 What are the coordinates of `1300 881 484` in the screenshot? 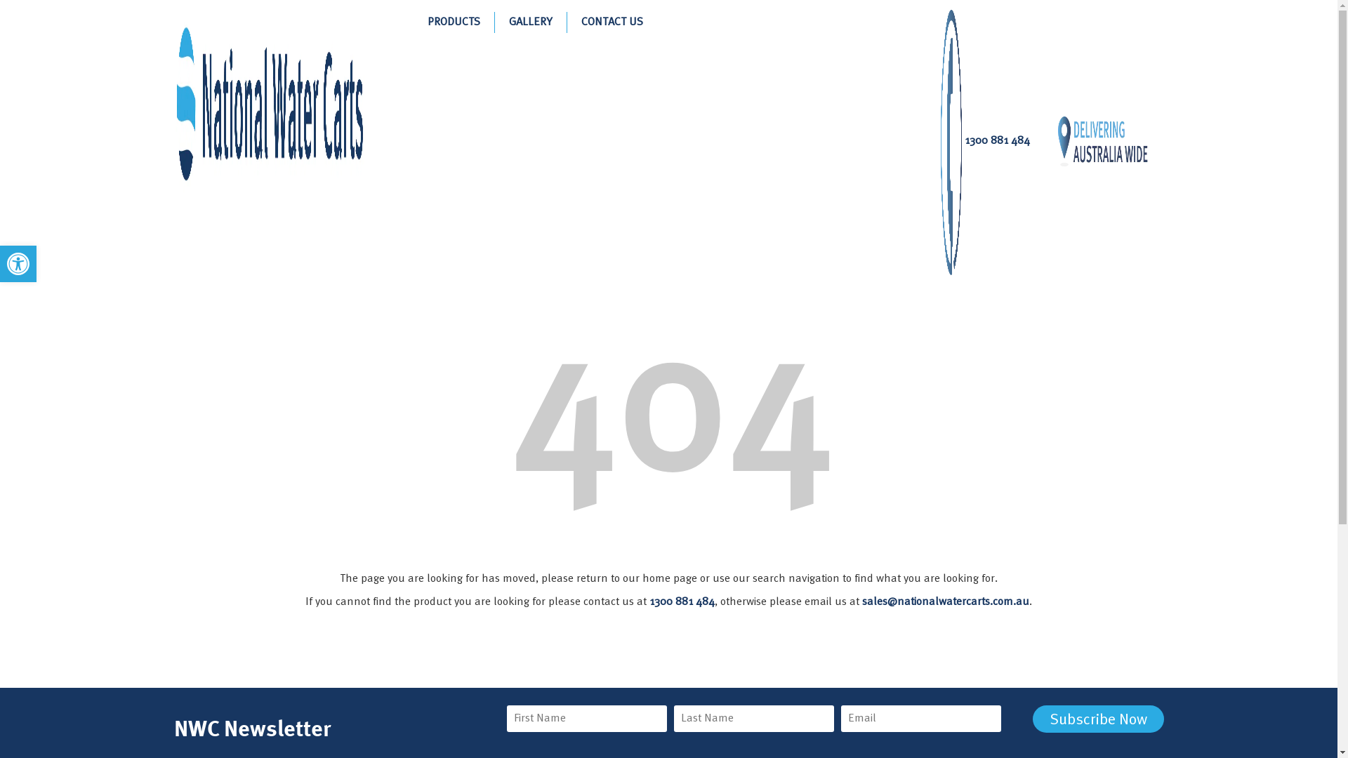 It's located at (682, 602).